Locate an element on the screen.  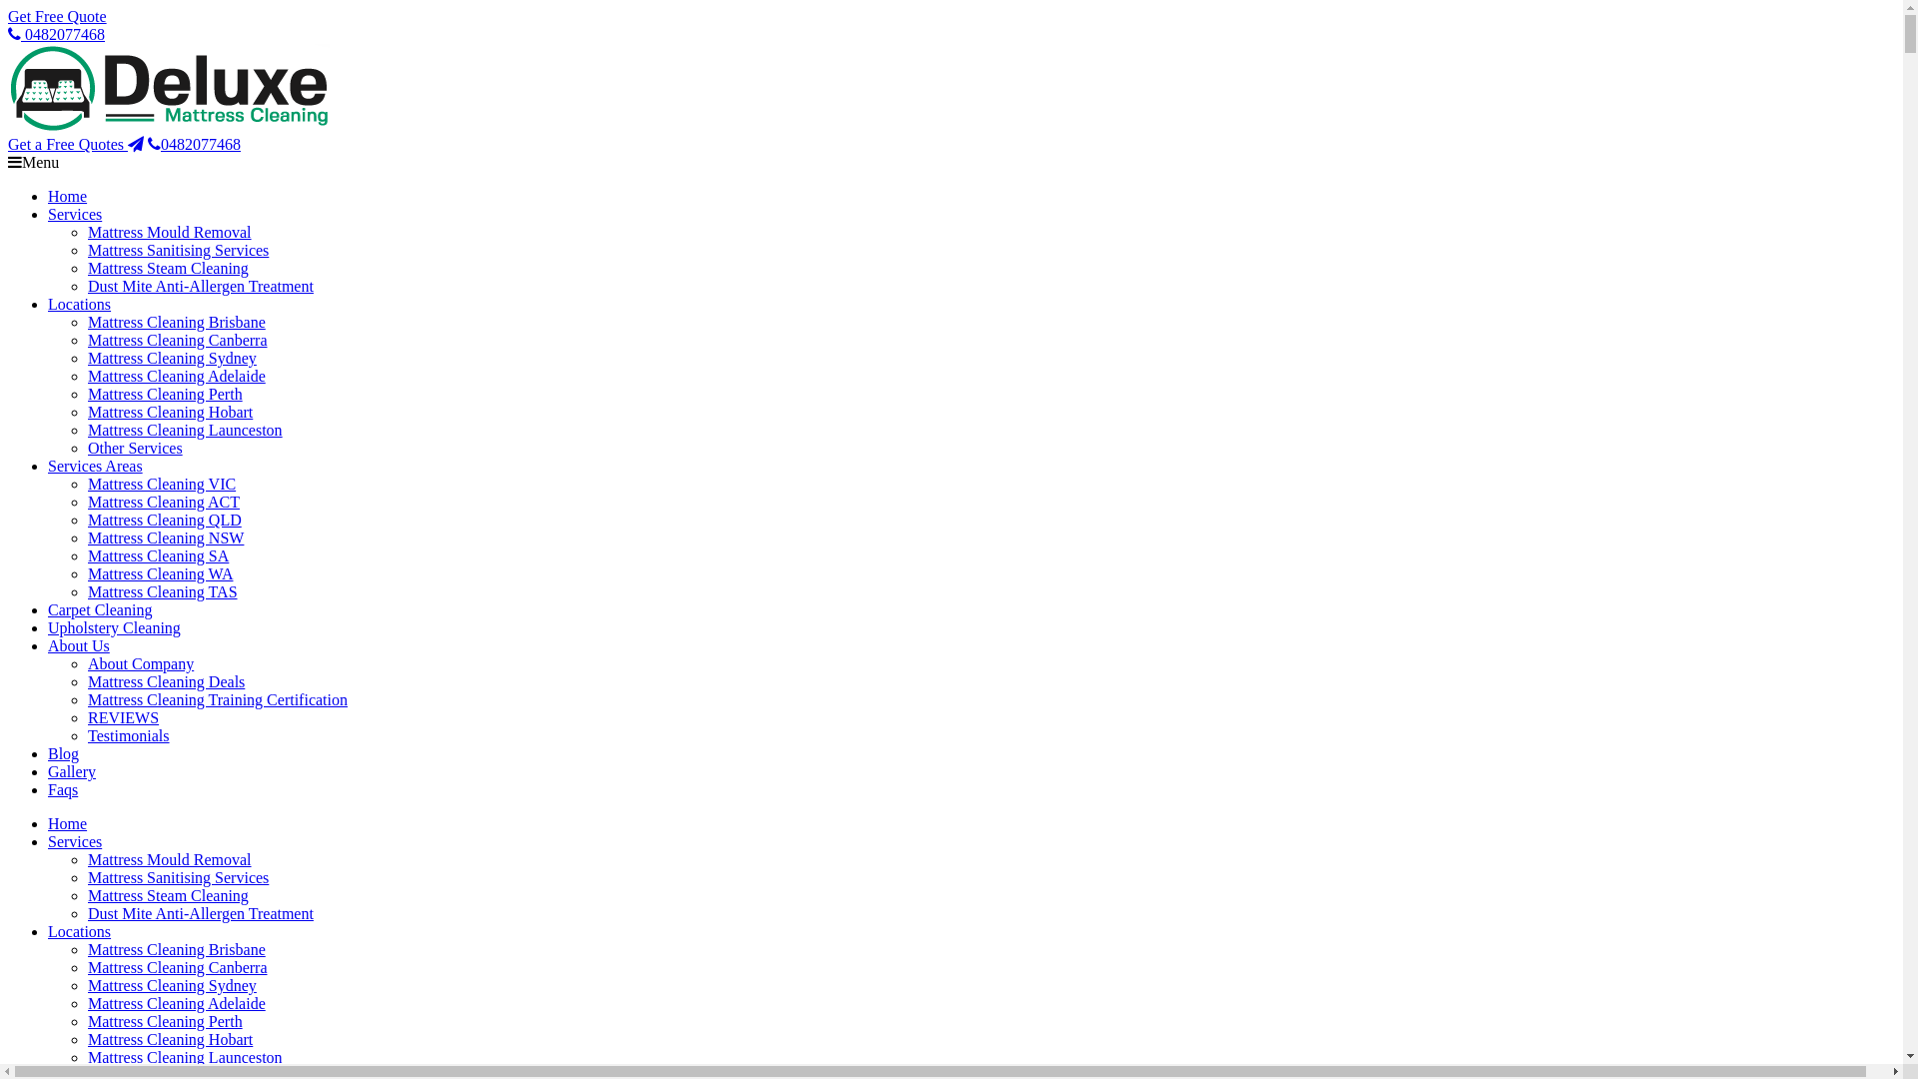
Mattress Cleaning WA is located at coordinates (160, 573).